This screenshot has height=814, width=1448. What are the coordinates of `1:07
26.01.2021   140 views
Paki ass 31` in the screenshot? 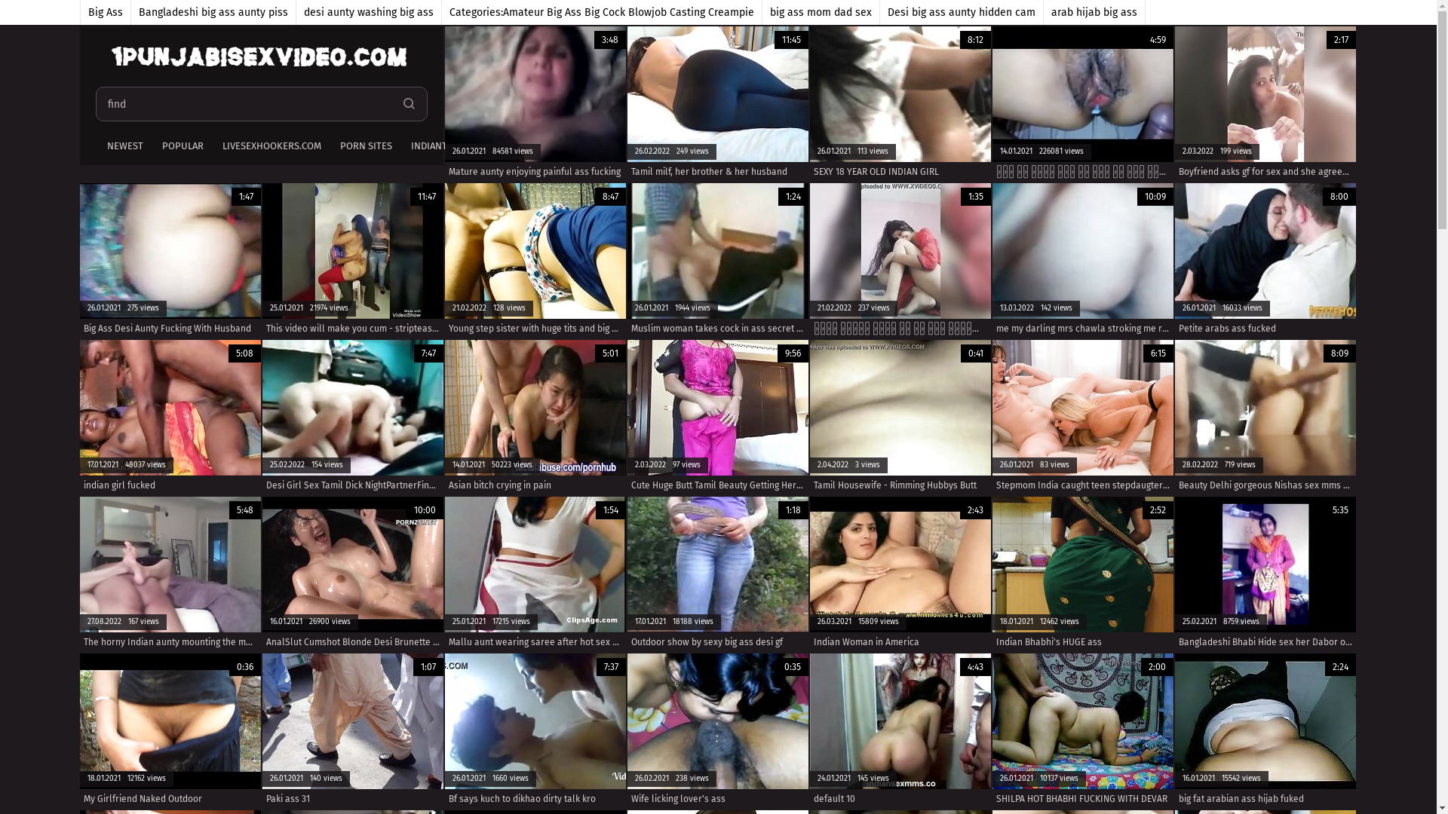 It's located at (353, 731).